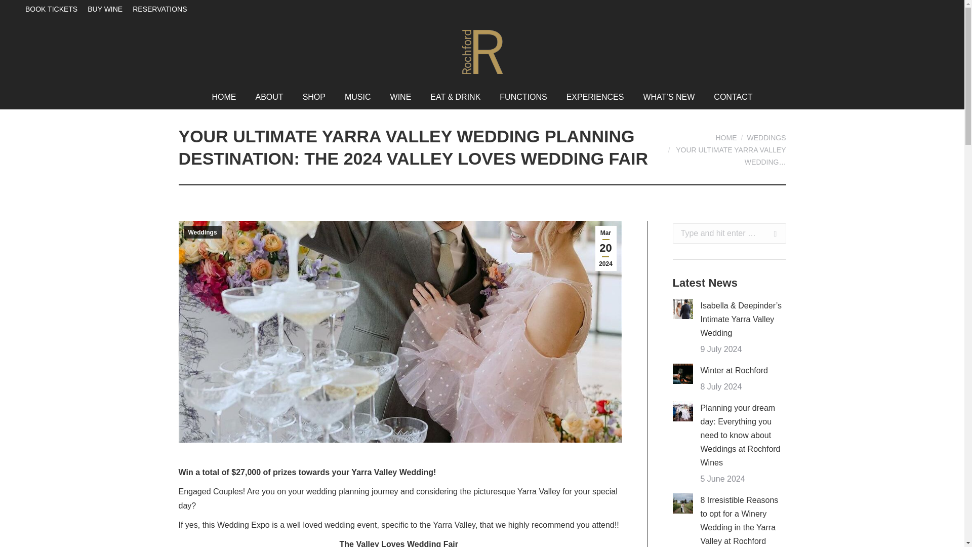 The image size is (972, 547). What do you see at coordinates (224, 97) in the screenshot?
I see `HOME` at bounding box center [224, 97].